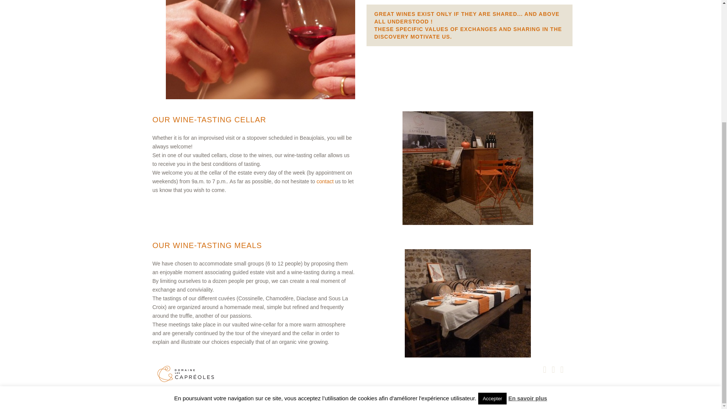 The height and width of the screenshot is (409, 727). I want to click on Accepter, so click(492, 229).